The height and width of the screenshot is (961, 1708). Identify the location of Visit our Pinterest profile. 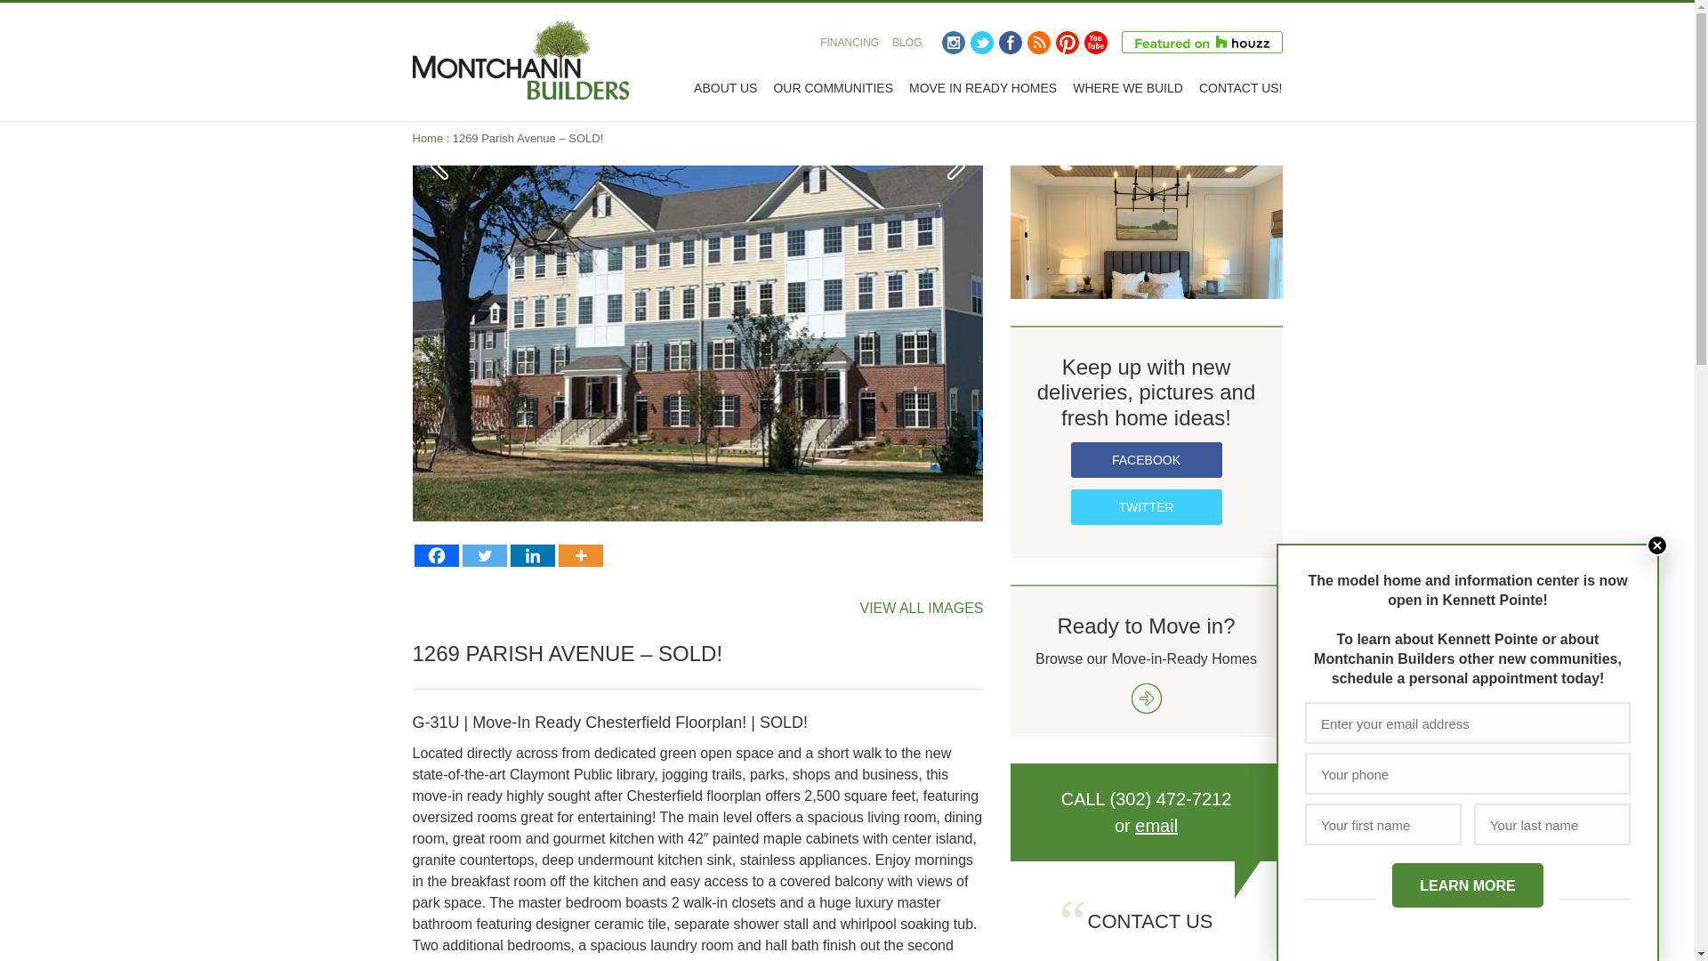
(1066, 42).